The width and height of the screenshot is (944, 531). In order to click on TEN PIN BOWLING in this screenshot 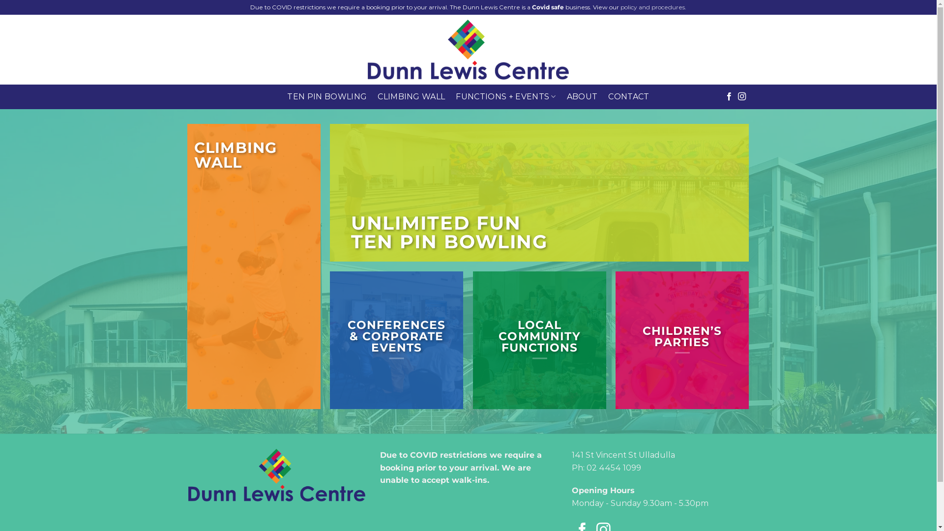, I will do `click(327, 97)`.